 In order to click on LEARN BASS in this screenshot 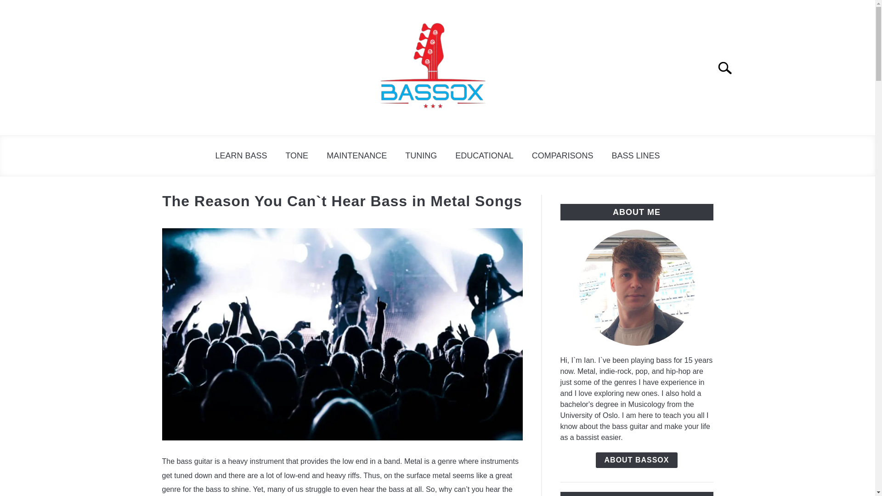, I will do `click(241, 156)`.